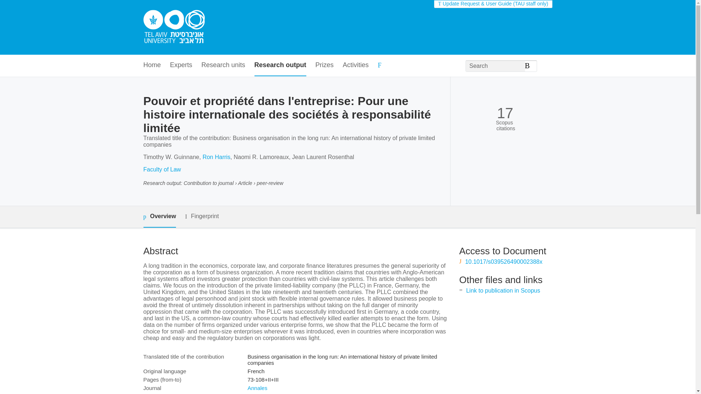 This screenshot has width=701, height=394. What do you see at coordinates (202, 216) in the screenshot?
I see `Fingerprint` at bounding box center [202, 216].